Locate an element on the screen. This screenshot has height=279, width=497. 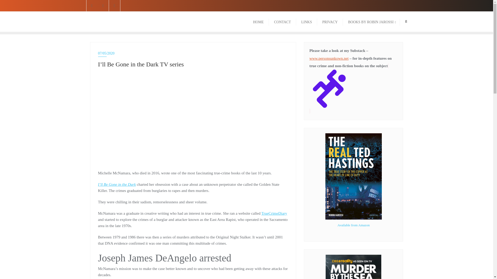
HOME is located at coordinates (258, 22).